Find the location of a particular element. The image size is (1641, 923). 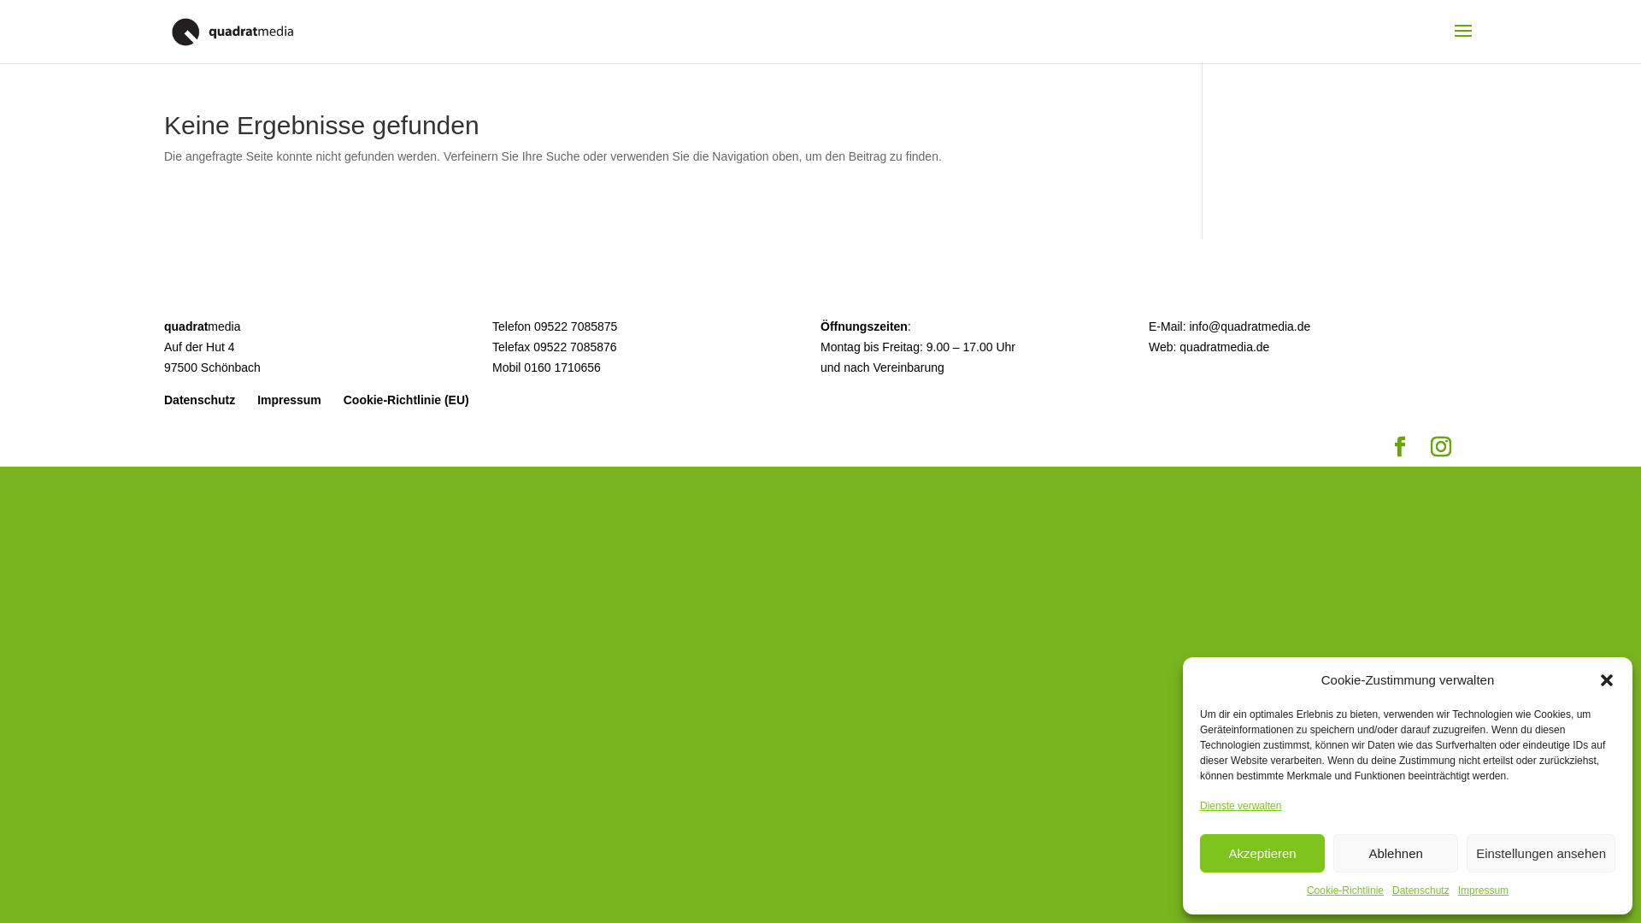

Akzeptieren is located at coordinates (1262, 853).